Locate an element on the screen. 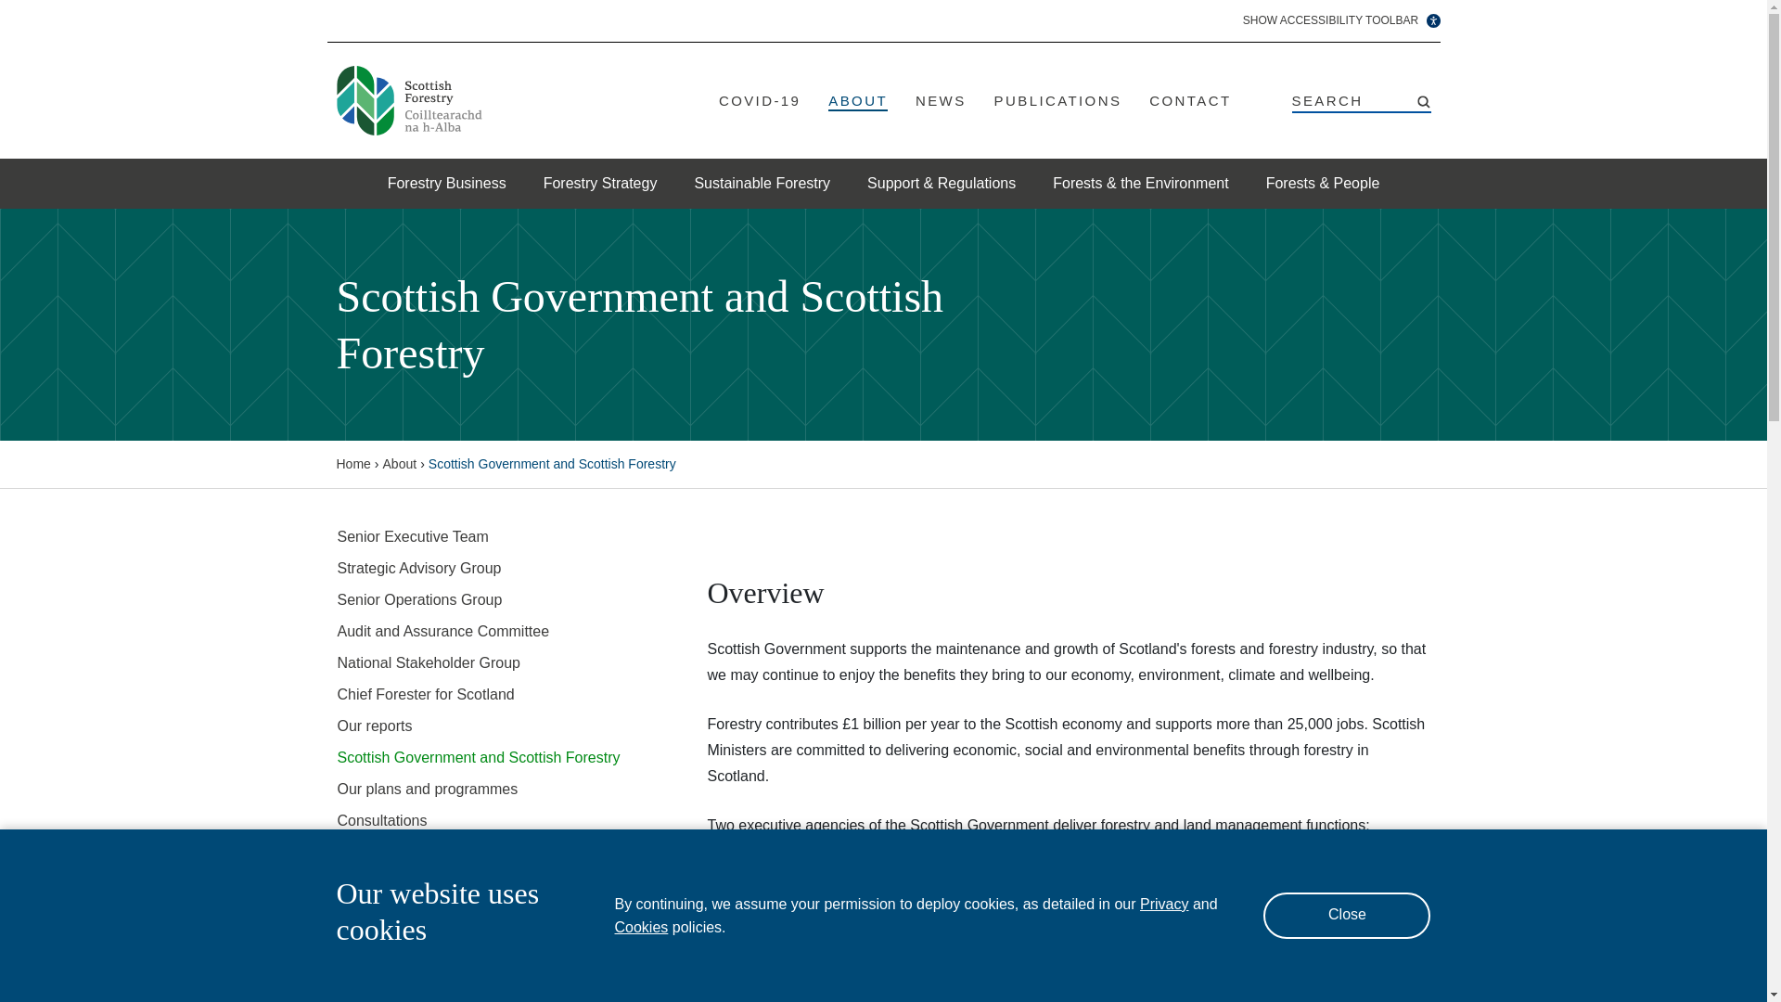 This screenshot has width=1781, height=1002. Our reports is located at coordinates (480, 726).